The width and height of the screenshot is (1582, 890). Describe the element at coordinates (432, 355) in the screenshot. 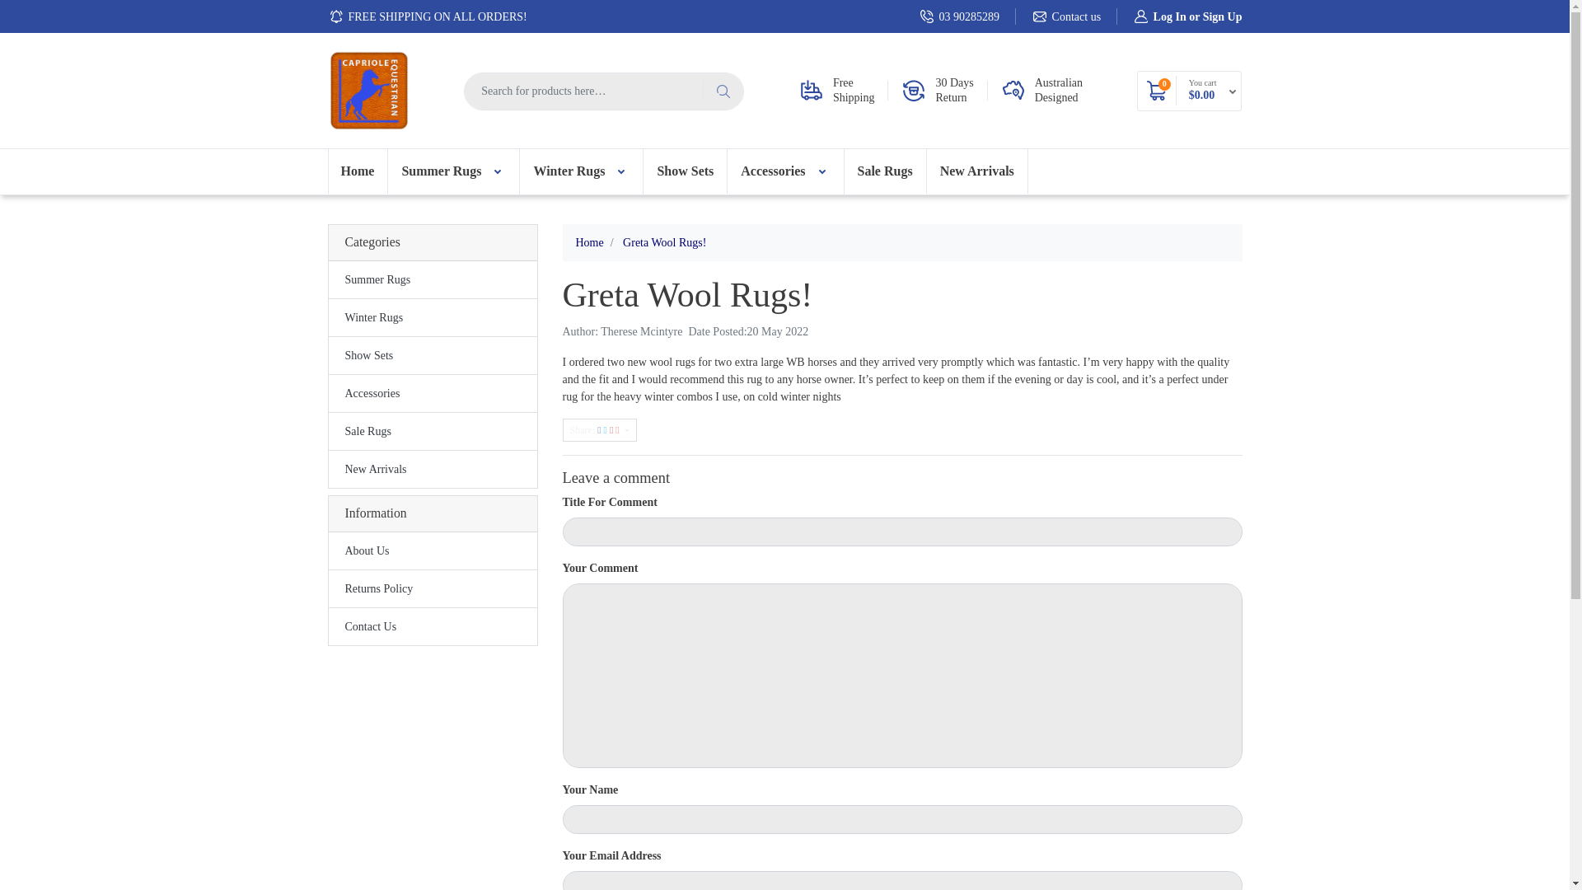

I see `Show Sets` at that location.